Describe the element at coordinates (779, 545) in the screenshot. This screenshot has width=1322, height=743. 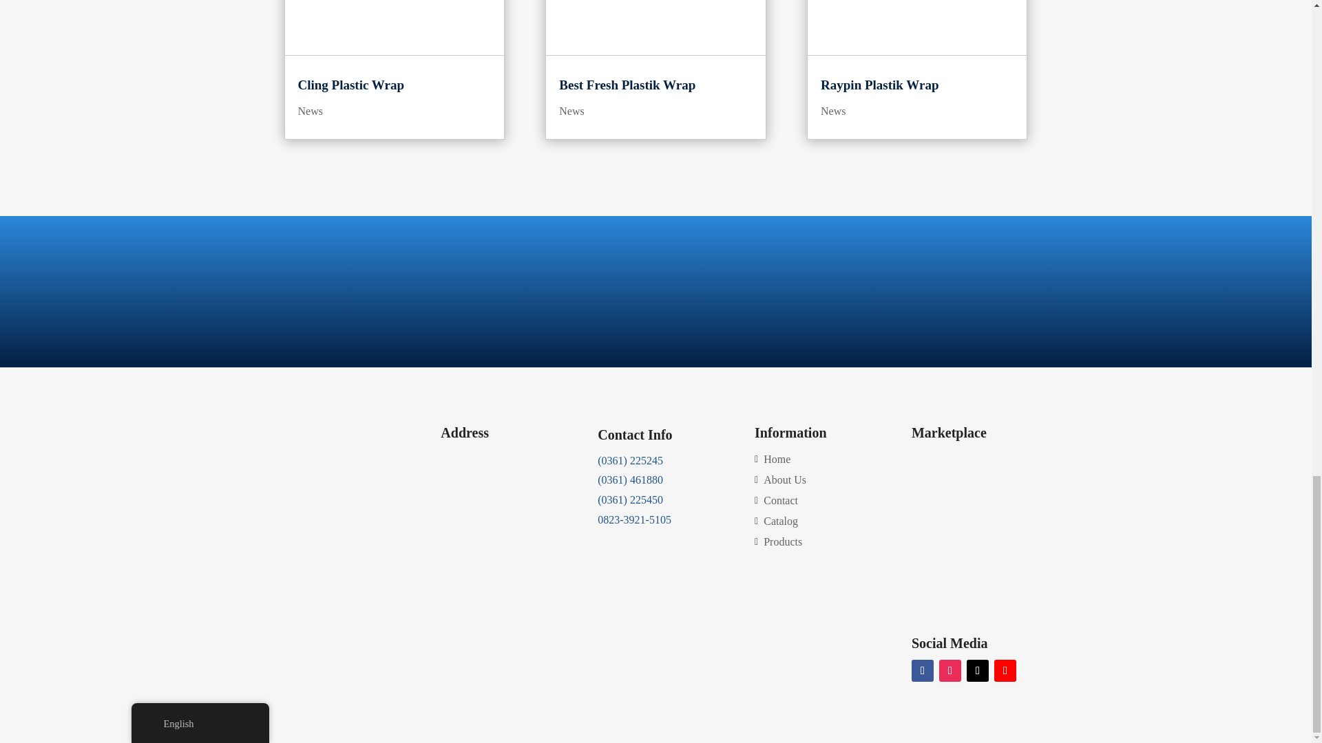
I see `Products` at that location.